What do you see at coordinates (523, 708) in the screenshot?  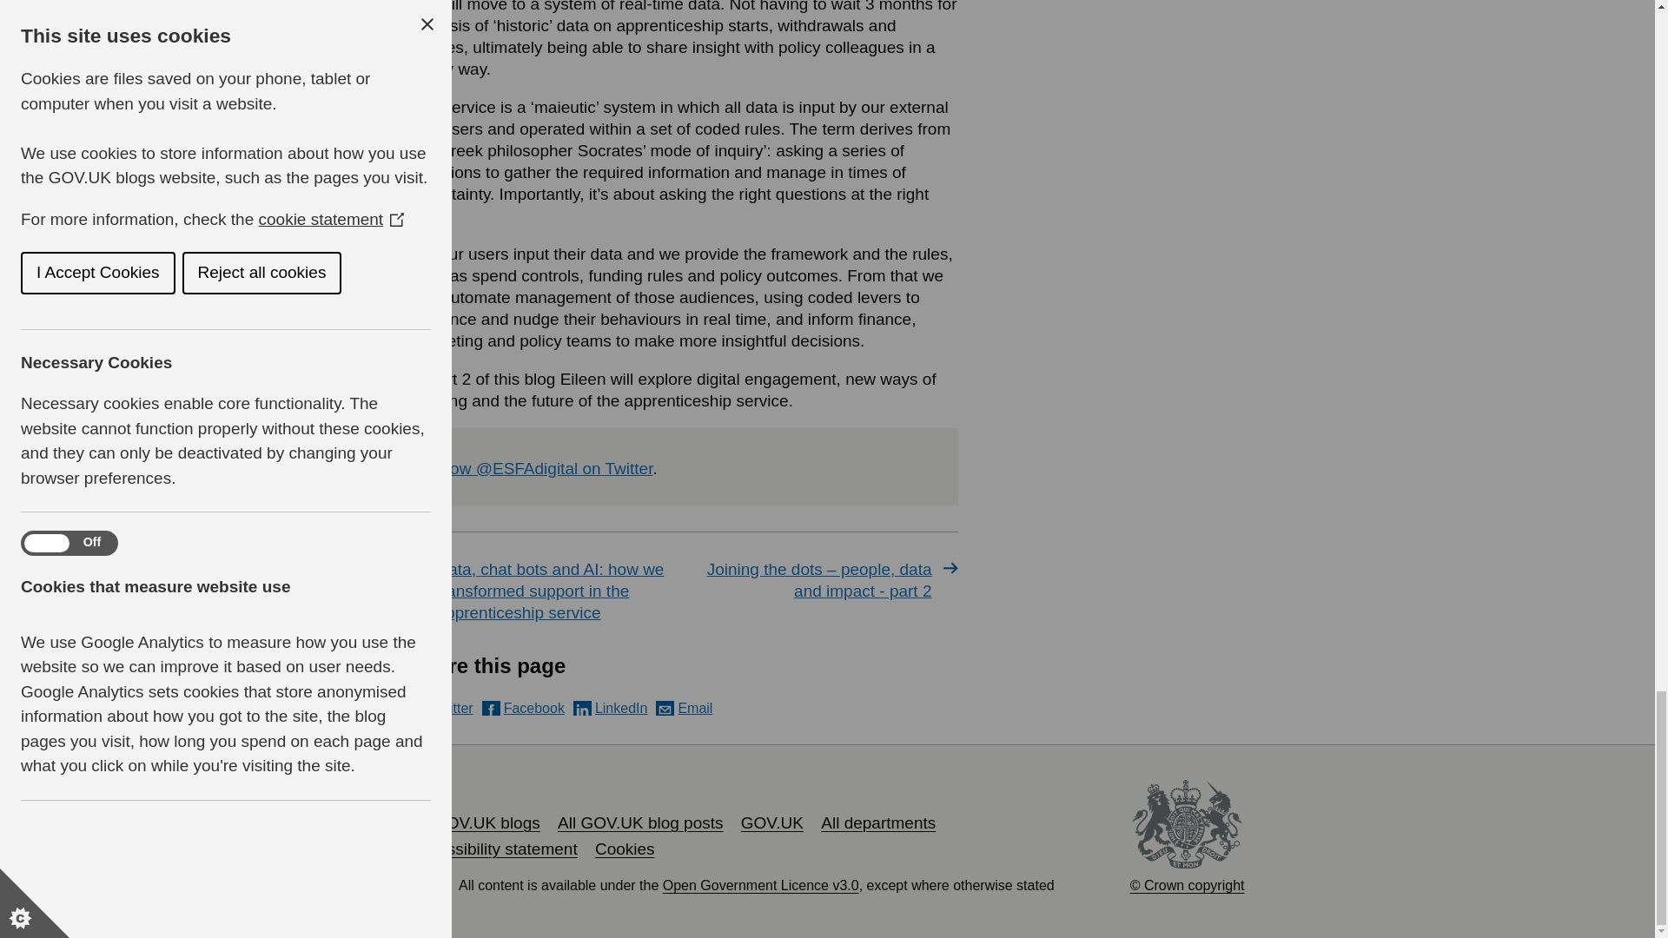 I see `Facebook` at bounding box center [523, 708].